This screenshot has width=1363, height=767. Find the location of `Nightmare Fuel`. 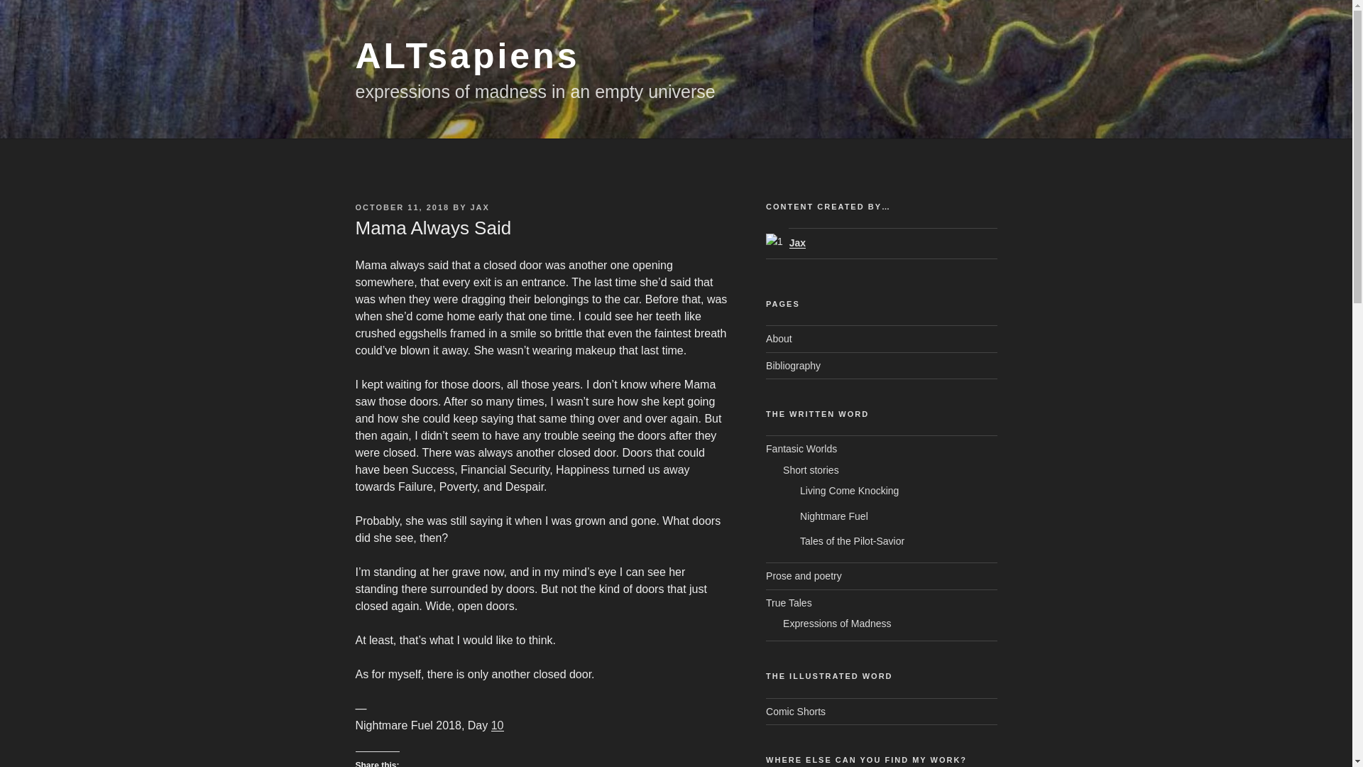

Nightmare Fuel is located at coordinates (834, 516).